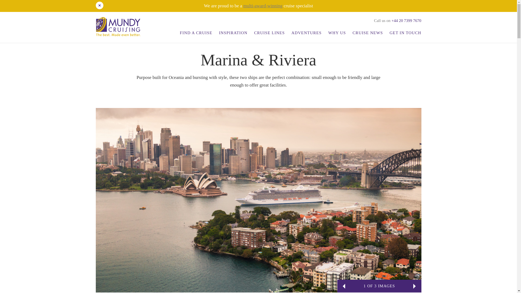 Image resolution: width=521 pixels, height=293 pixels. I want to click on multi-award-winning, so click(263, 6).